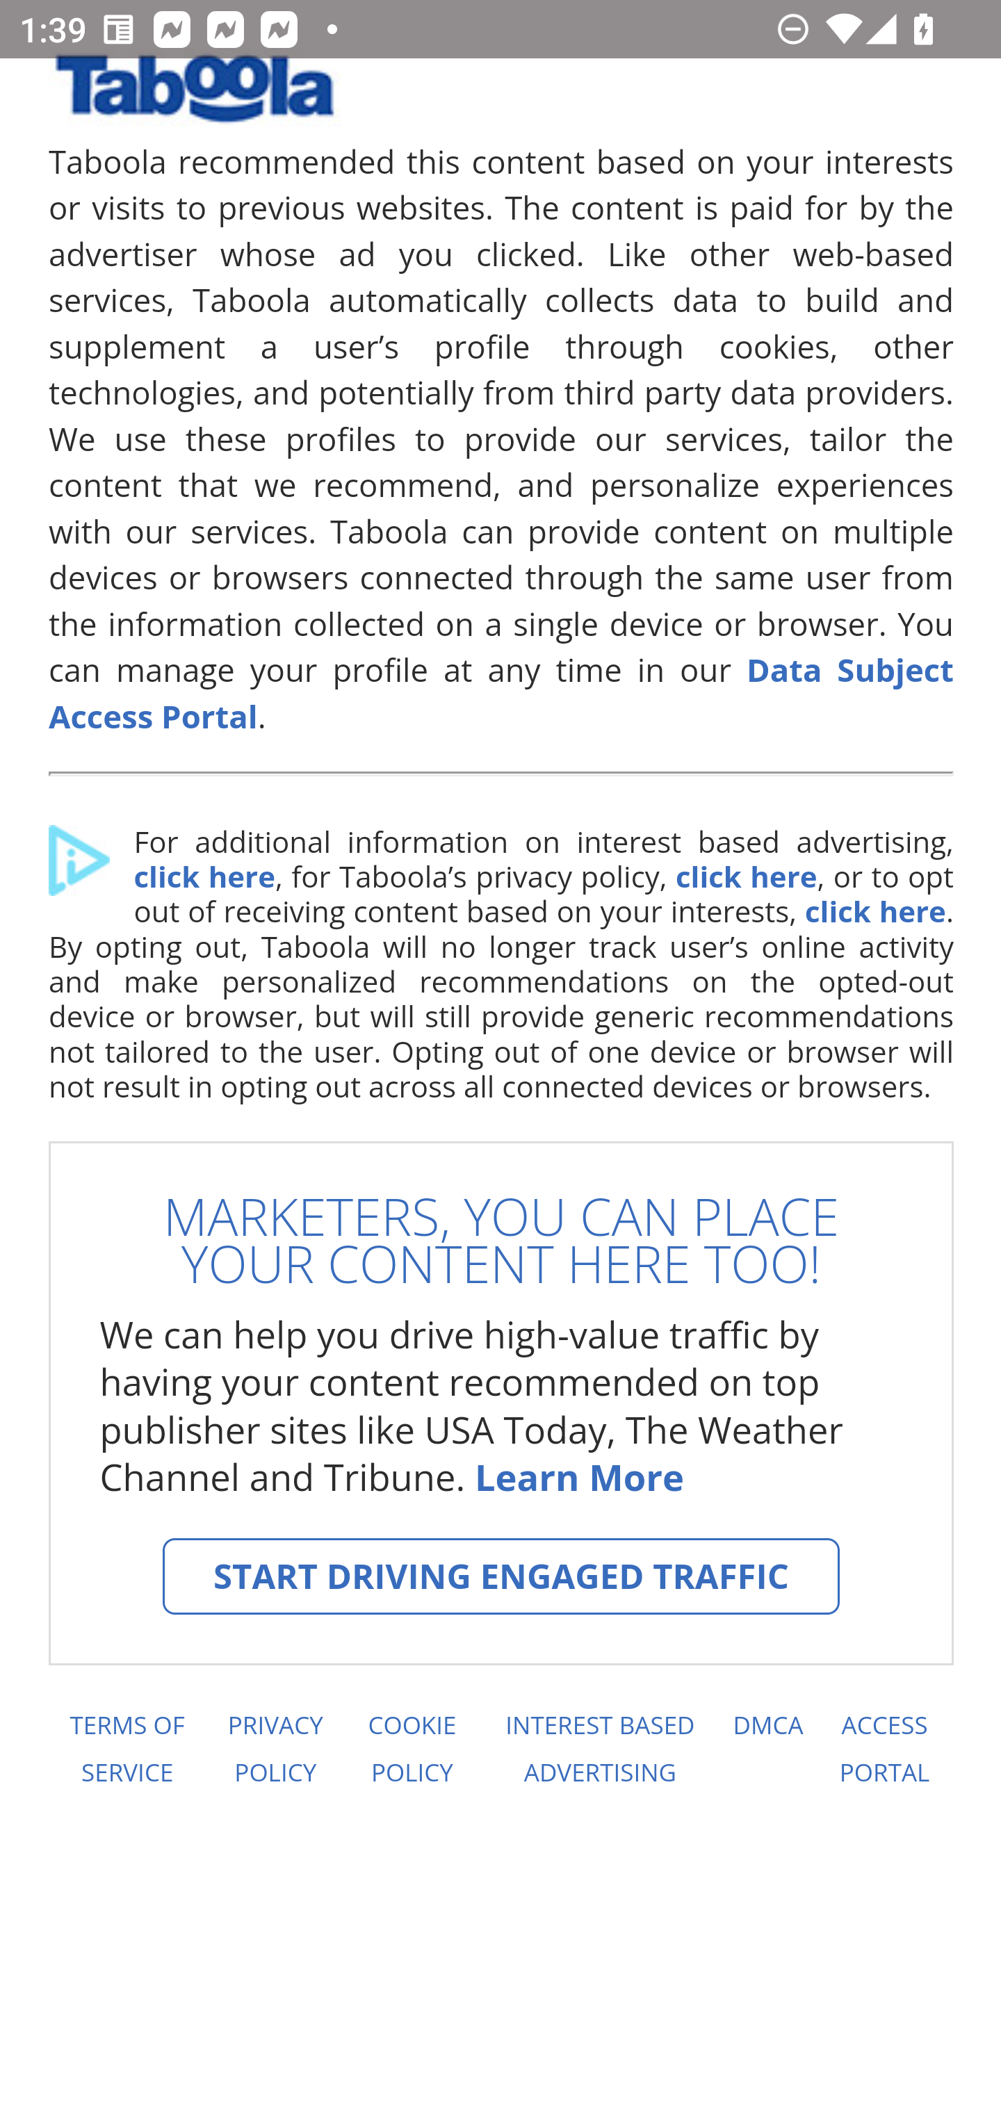  Describe the element at coordinates (578, 1476) in the screenshot. I see `Learn More` at that location.